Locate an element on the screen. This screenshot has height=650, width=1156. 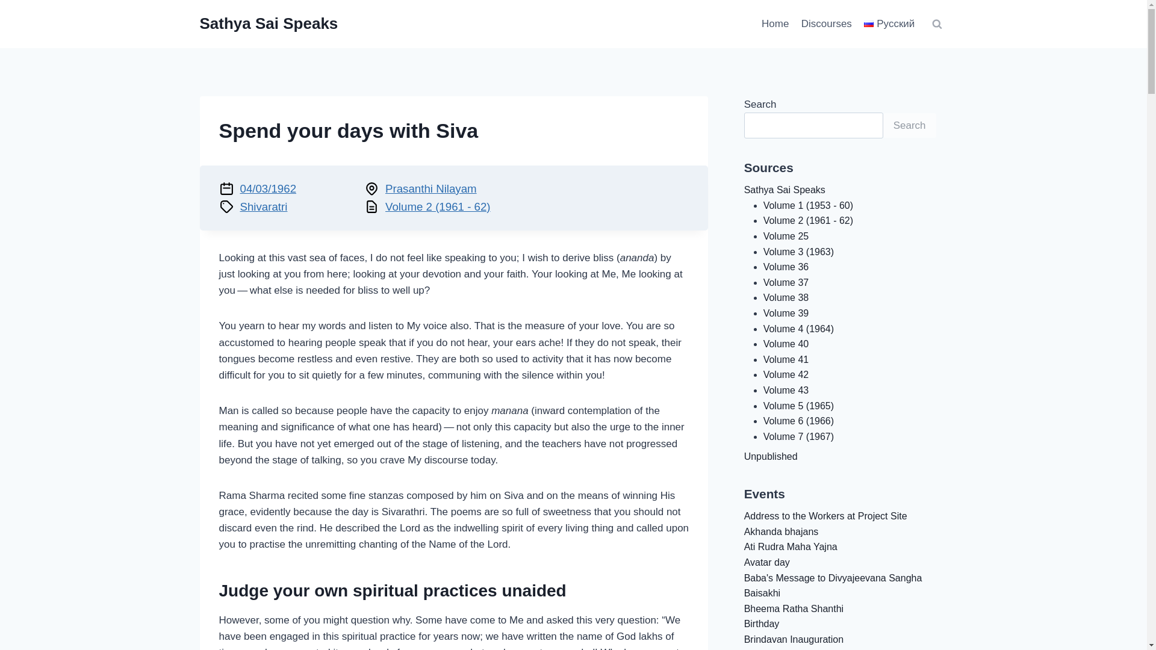
Volume 37 is located at coordinates (786, 283).